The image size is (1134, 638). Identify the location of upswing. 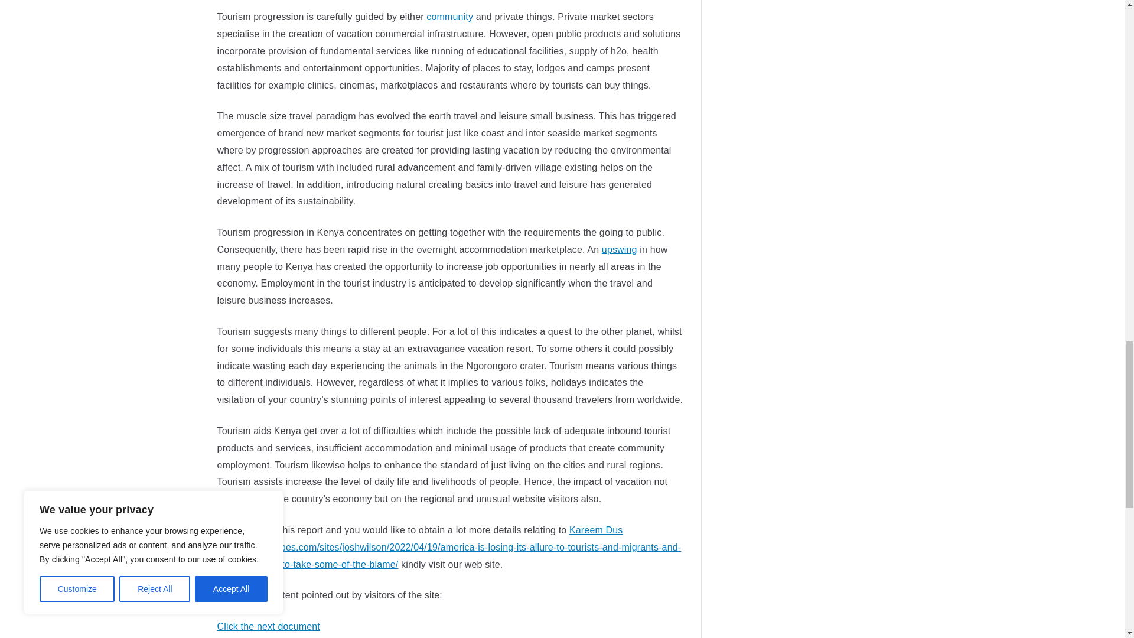
(620, 249).